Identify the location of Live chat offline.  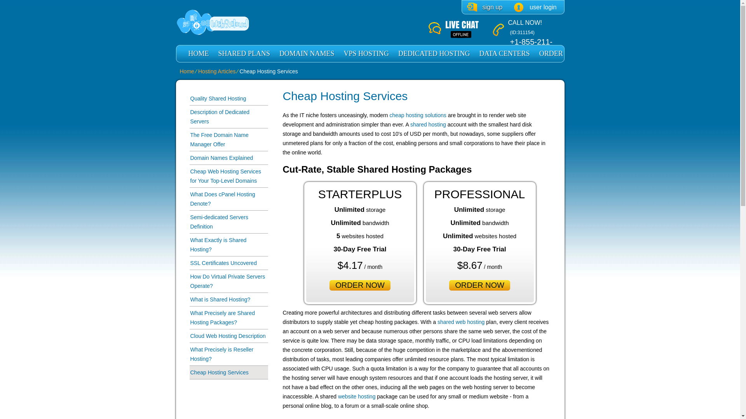
(460, 29).